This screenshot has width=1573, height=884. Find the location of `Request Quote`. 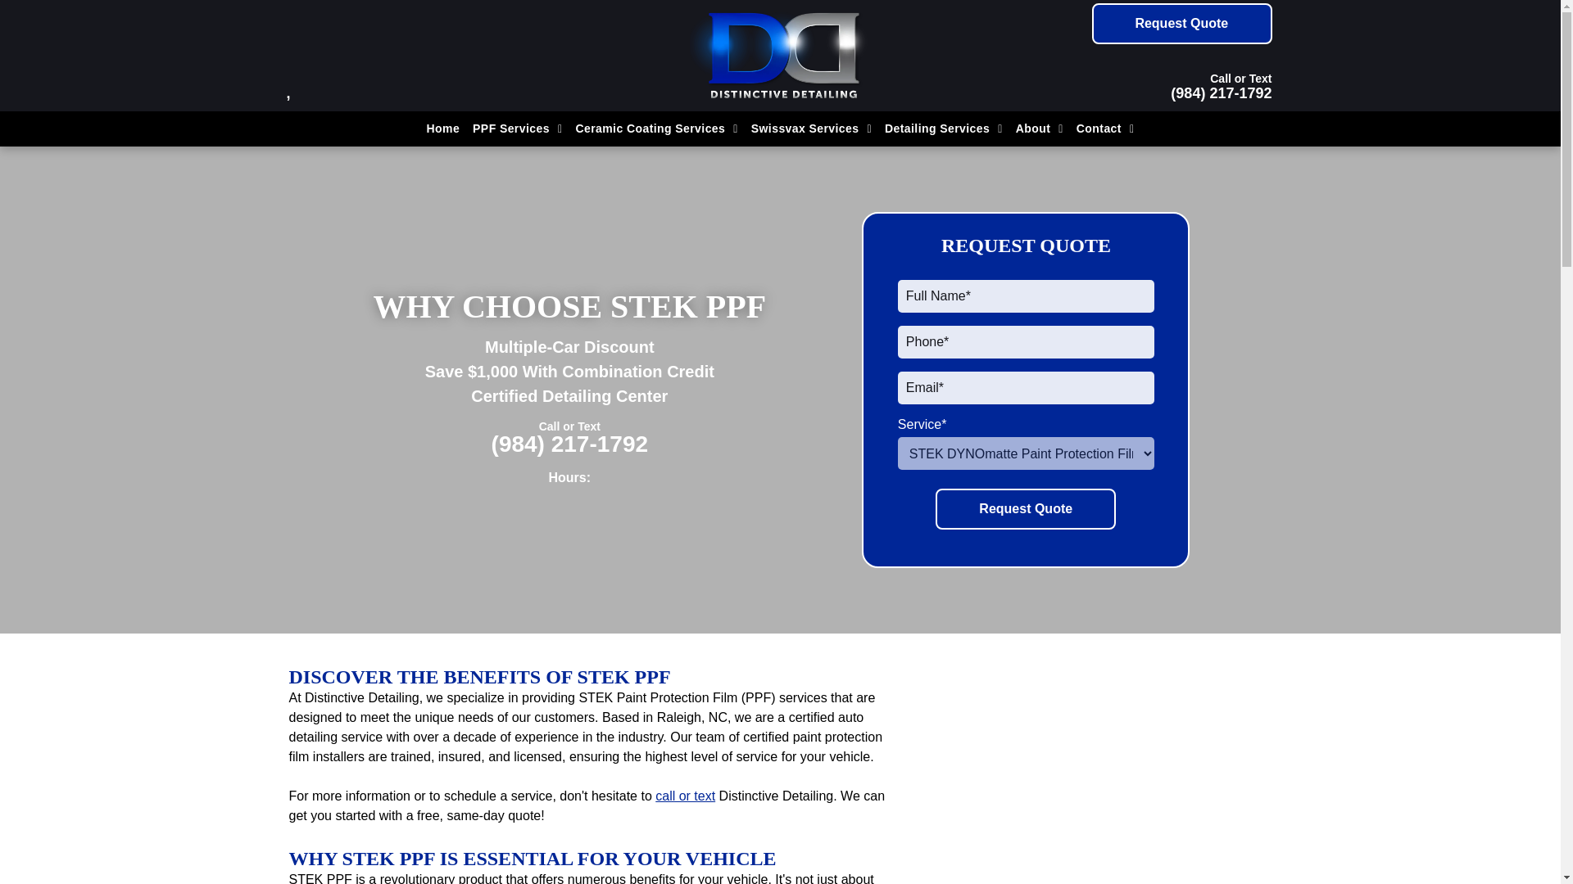

Request Quote is located at coordinates (1181, 24).